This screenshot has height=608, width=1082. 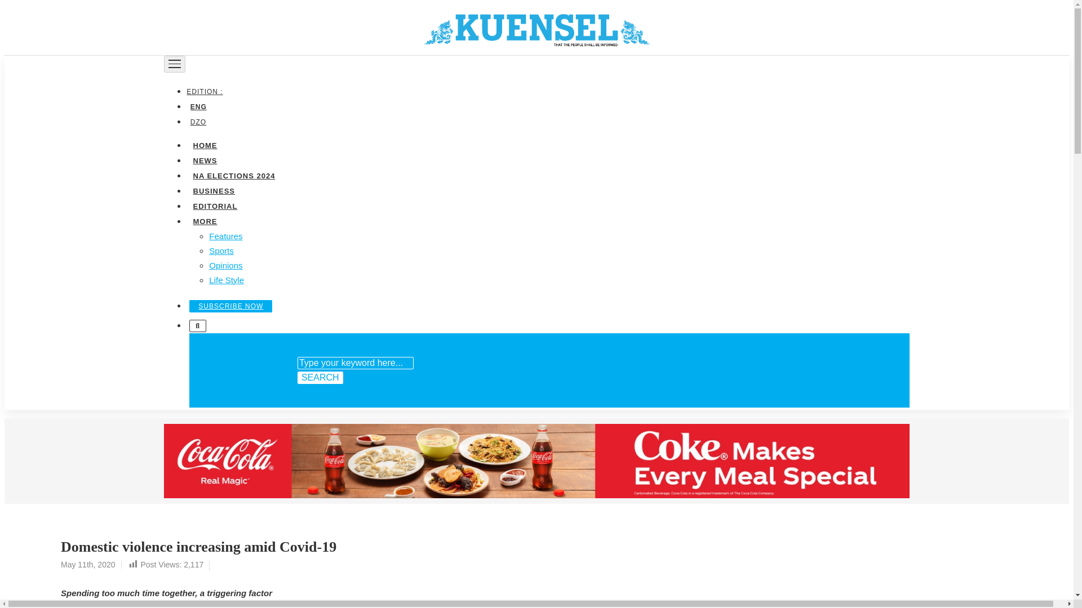 What do you see at coordinates (206, 91) in the screenshot?
I see `EDITION :` at bounding box center [206, 91].